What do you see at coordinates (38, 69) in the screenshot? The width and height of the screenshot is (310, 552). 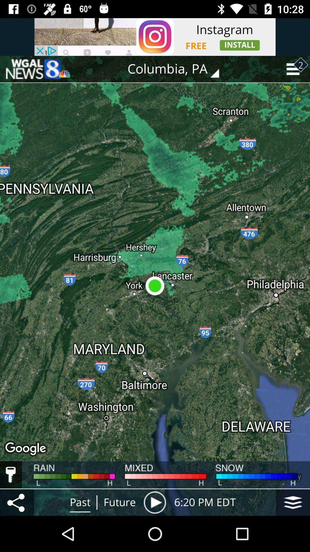 I see `home page of site` at bounding box center [38, 69].